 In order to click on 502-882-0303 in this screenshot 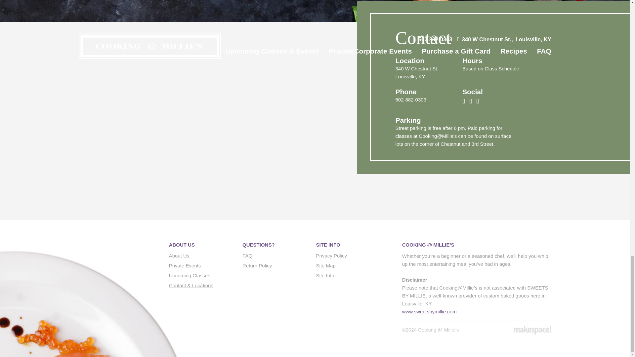, I will do `click(185, 265)`.